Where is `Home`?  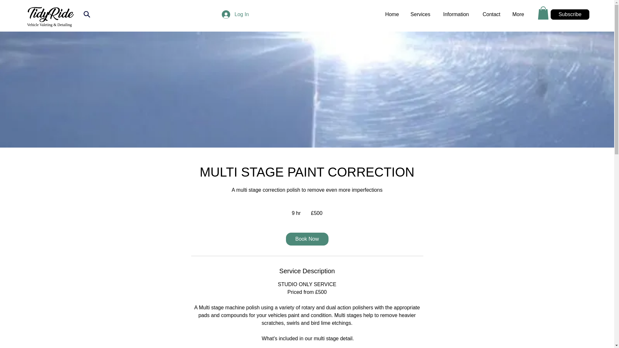 Home is located at coordinates (392, 15).